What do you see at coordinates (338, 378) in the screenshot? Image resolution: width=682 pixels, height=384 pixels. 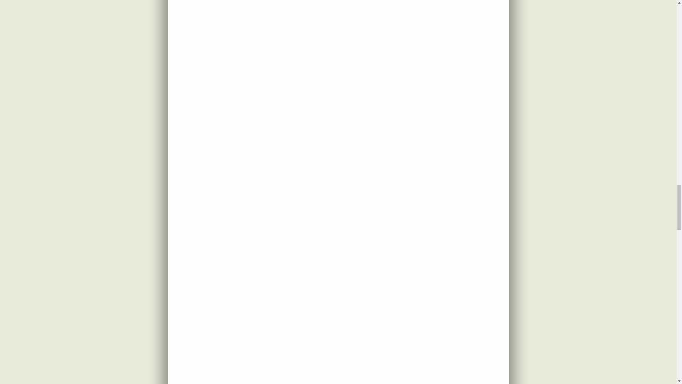 I see `Washington DC Bride65` at bounding box center [338, 378].